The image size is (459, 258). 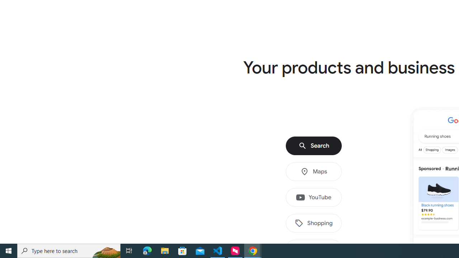 I want to click on Maps, so click(x=314, y=172).